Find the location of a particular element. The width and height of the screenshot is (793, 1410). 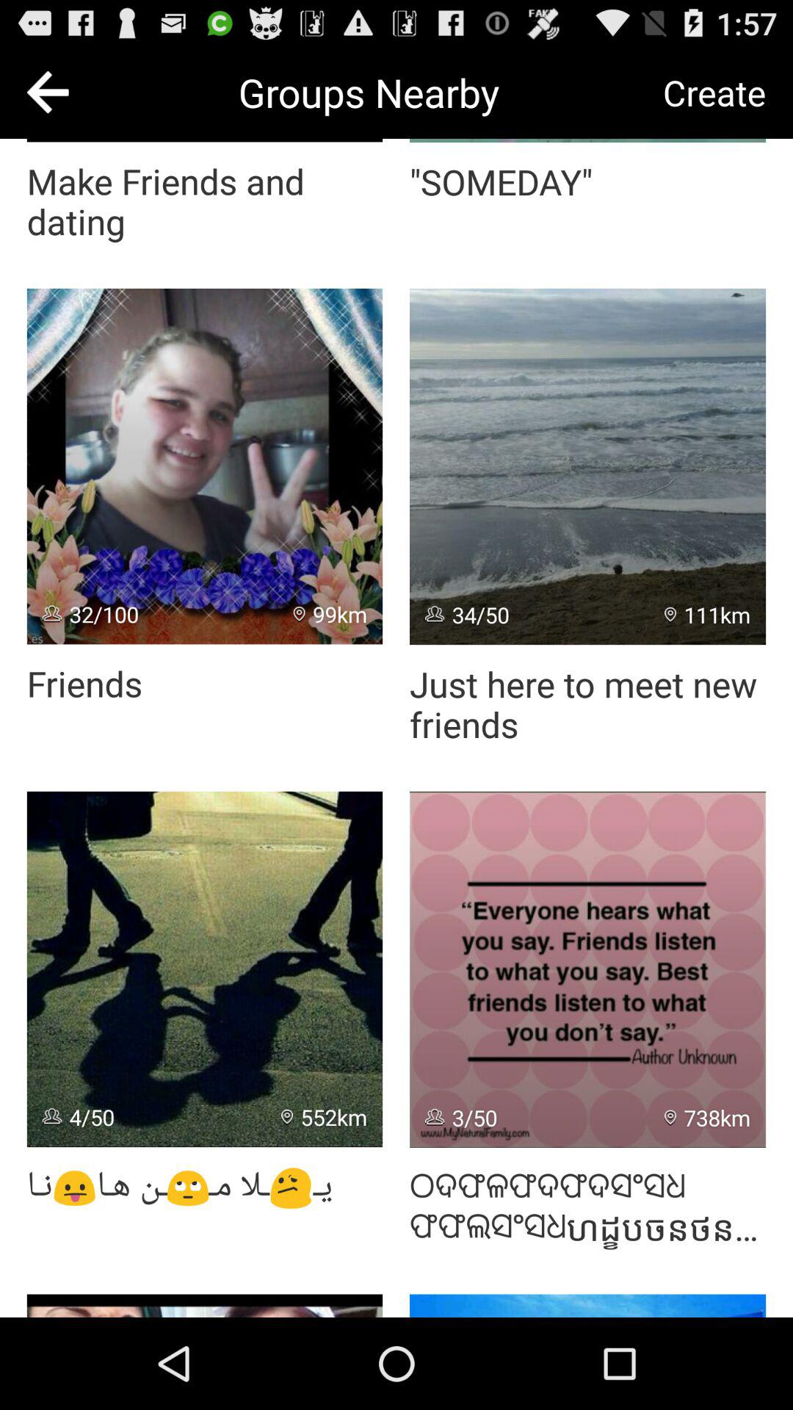

click the button on the top right corner of the web page is located at coordinates (714, 93).